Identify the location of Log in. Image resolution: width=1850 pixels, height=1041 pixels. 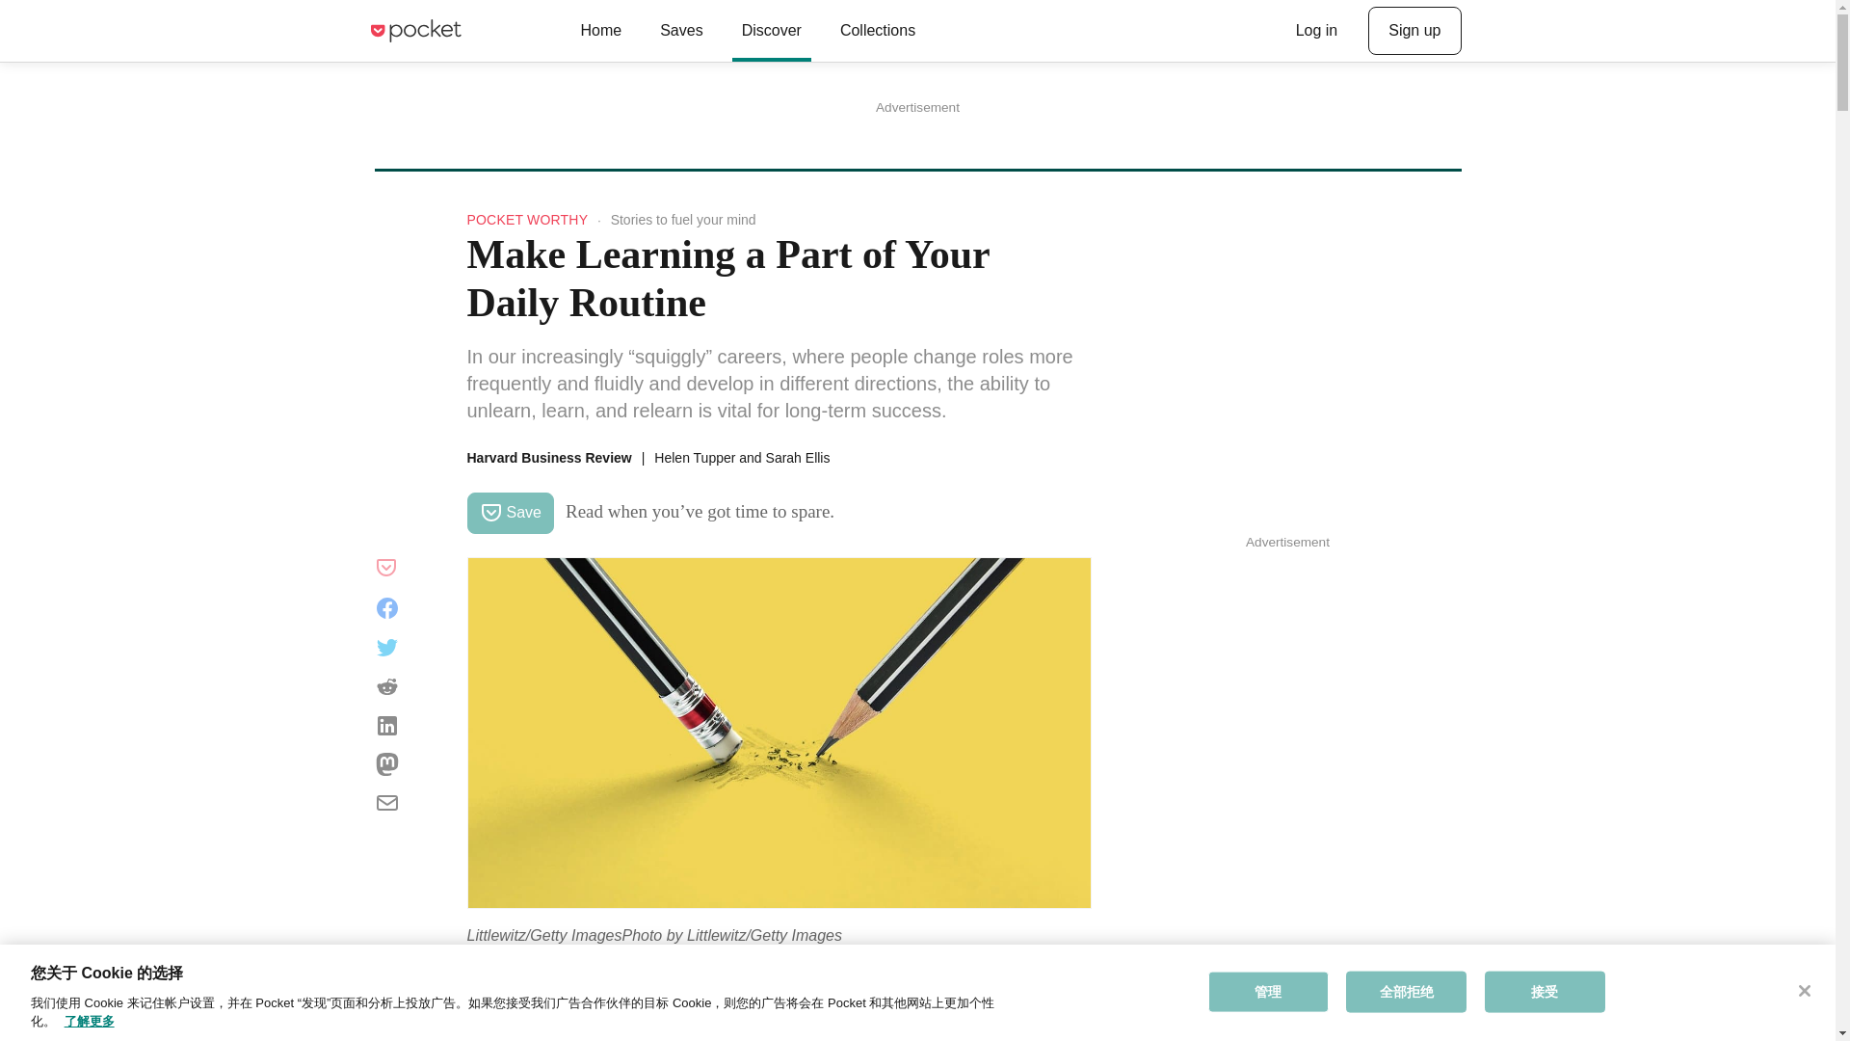
(1316, 30).